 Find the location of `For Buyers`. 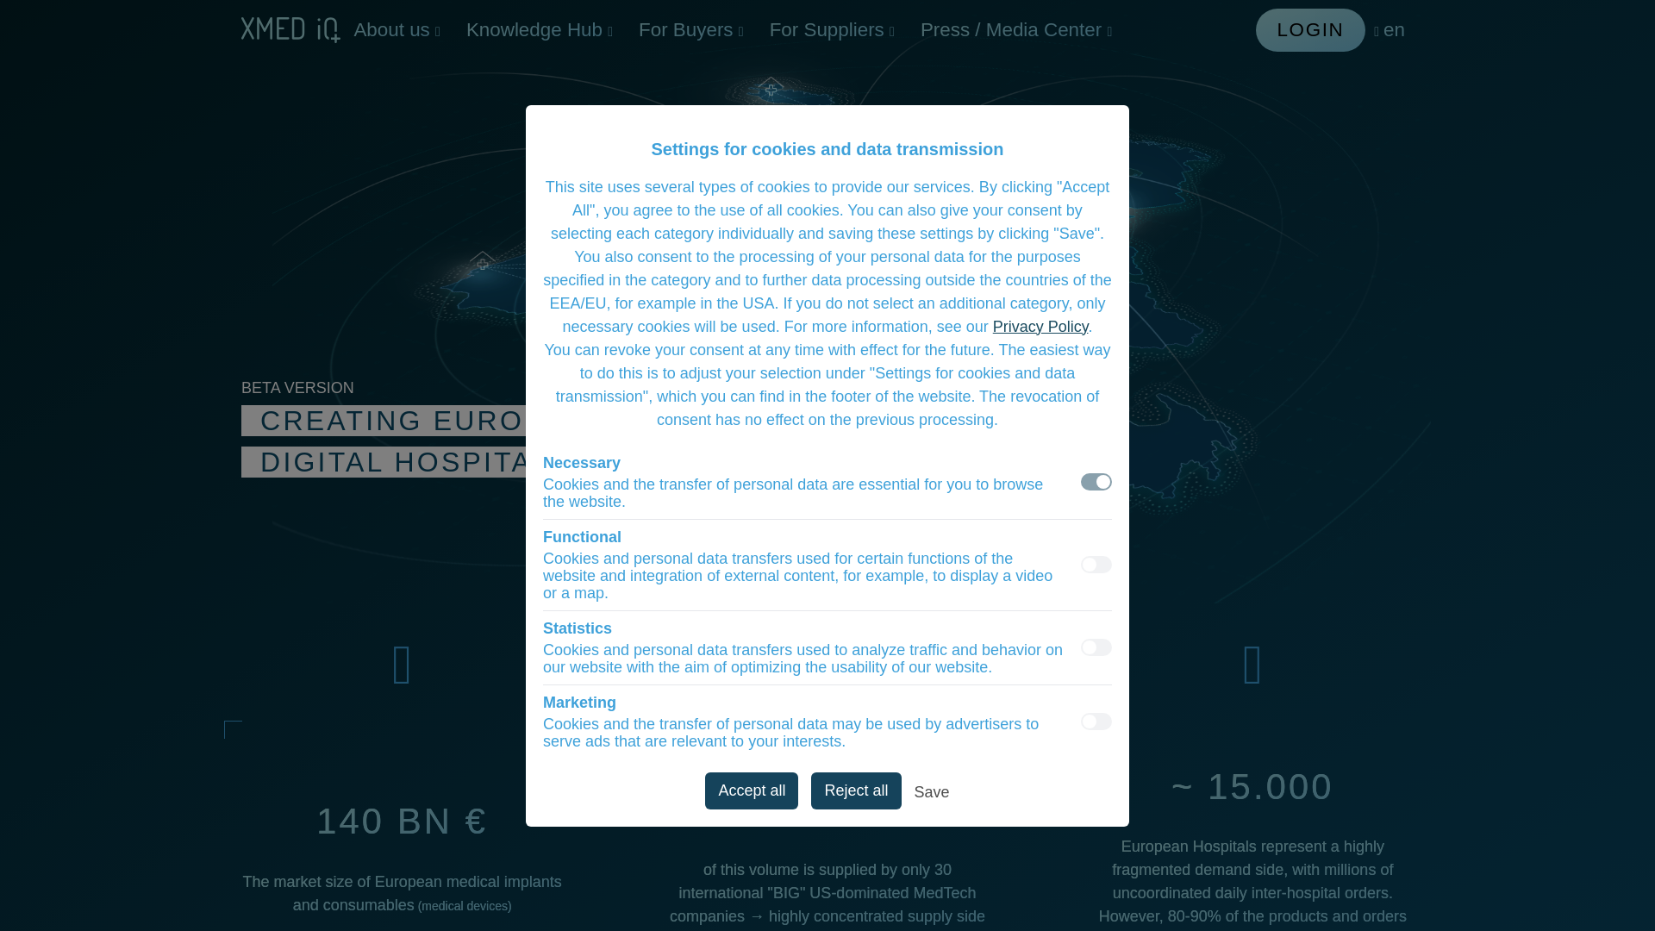

For Buyers is located at coordinates (690, 29).